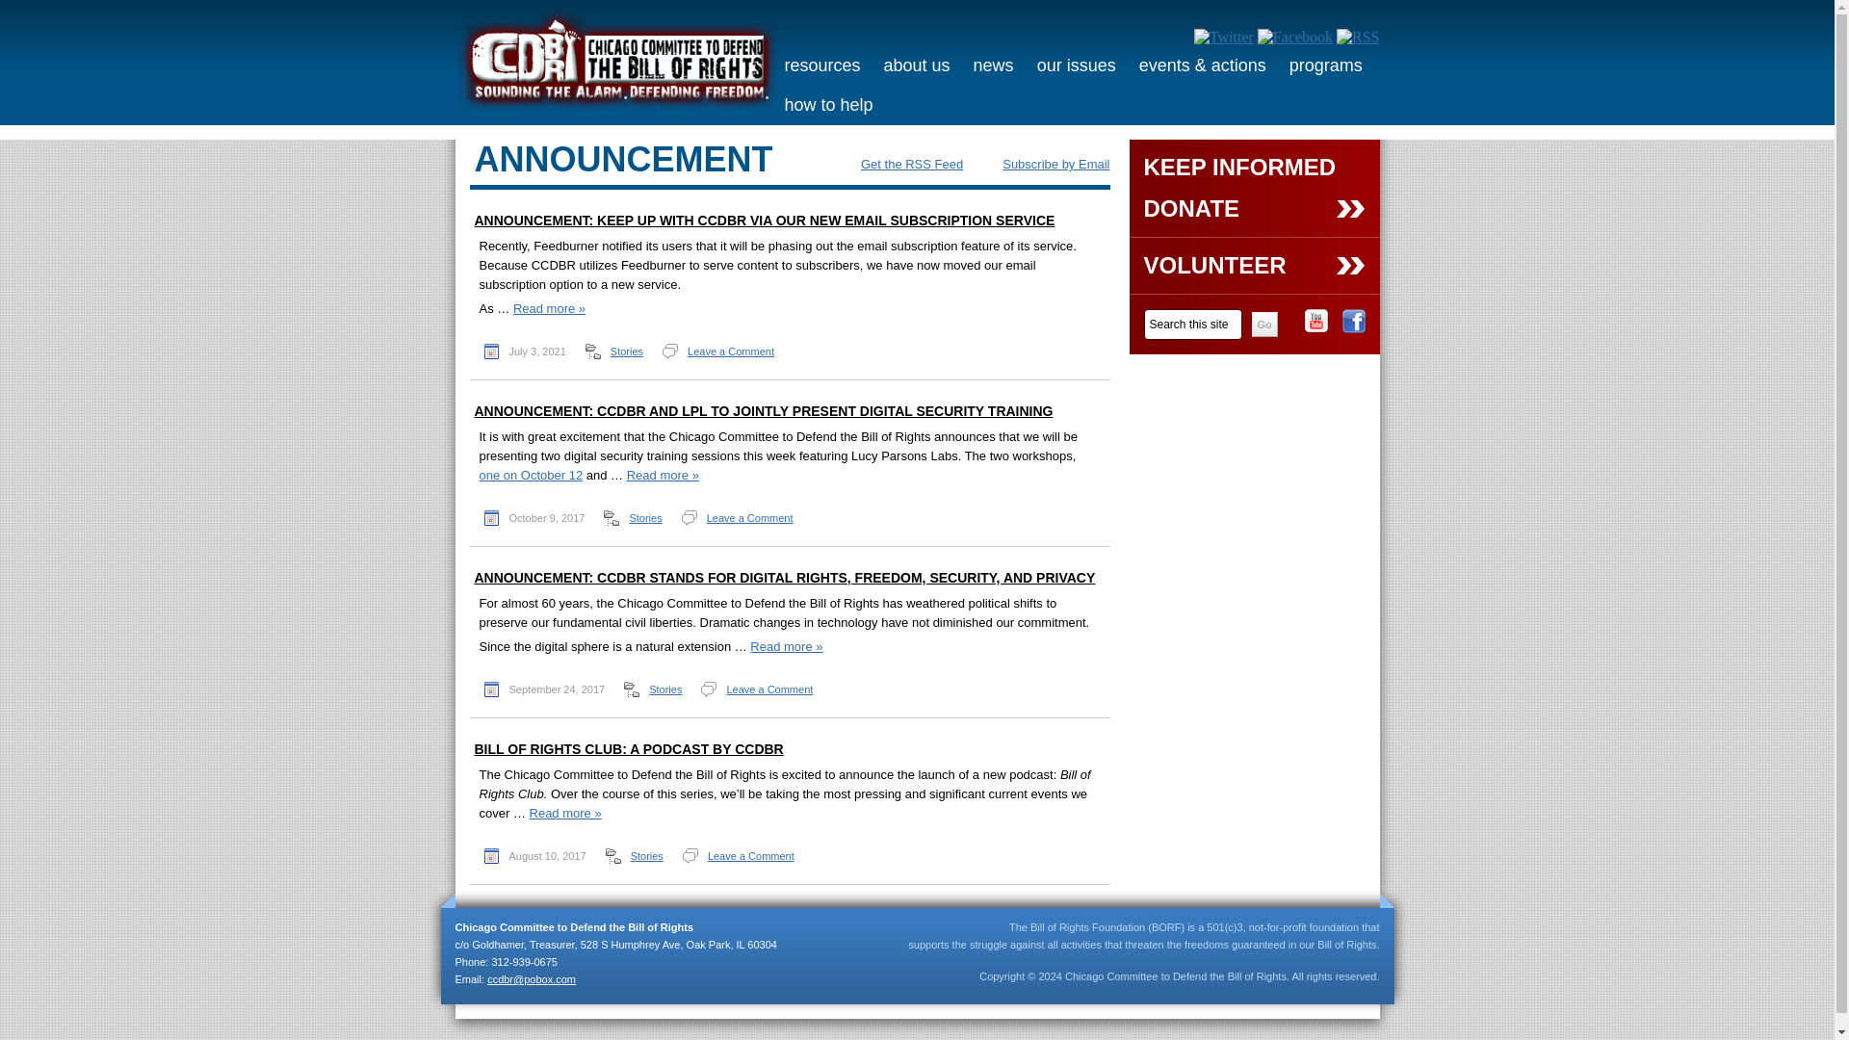 The height and width of the screenshot is (1040, 1849). I want to click on programs, so click(1325, 65).